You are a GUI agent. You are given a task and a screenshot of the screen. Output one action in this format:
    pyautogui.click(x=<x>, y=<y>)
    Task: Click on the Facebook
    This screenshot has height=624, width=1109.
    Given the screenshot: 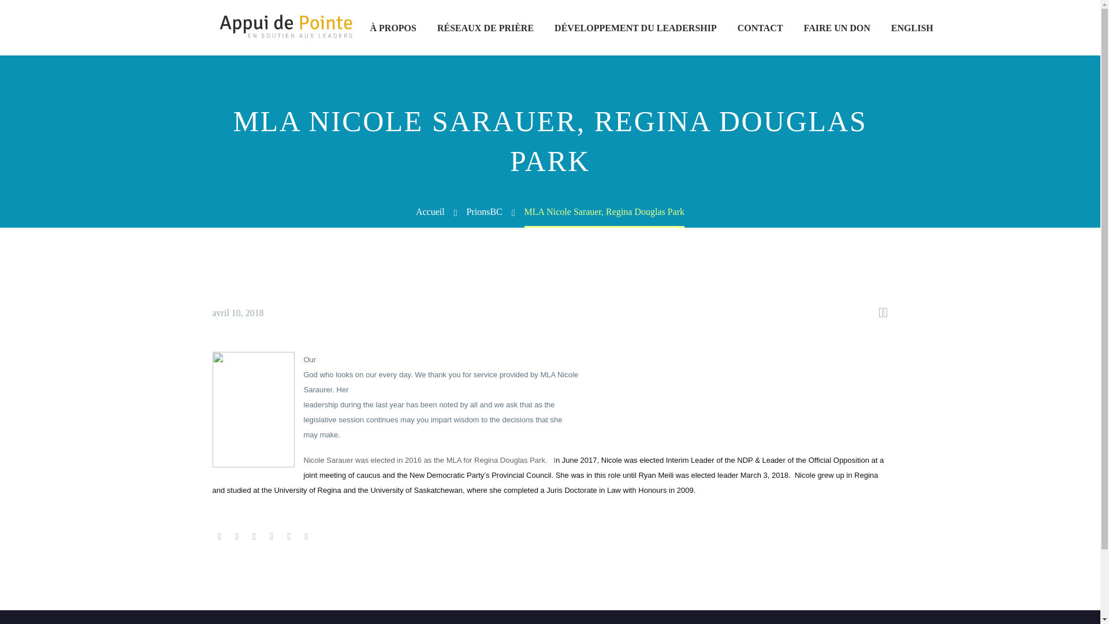 What is the action you would take?
    pyautogui.click(x=219, y=537)
    